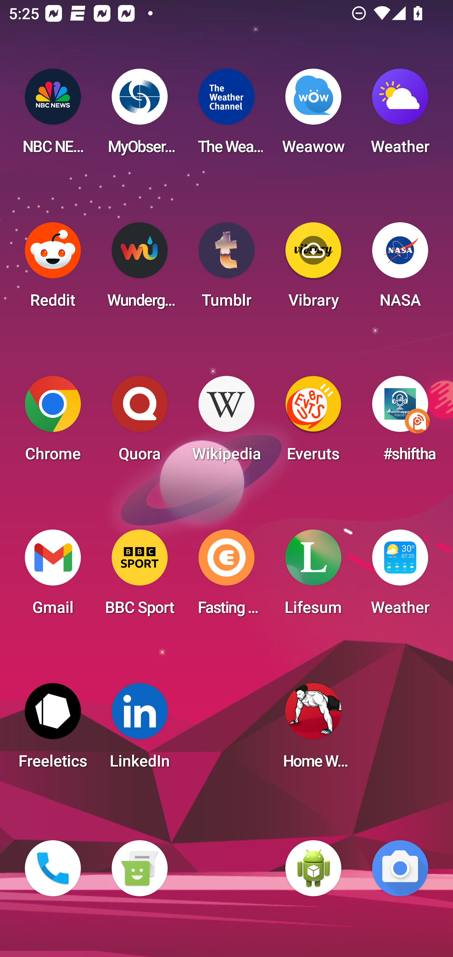 The width and height of the screenshot is (453, 957). I want to click on MyObservatory, so click(139, 115).